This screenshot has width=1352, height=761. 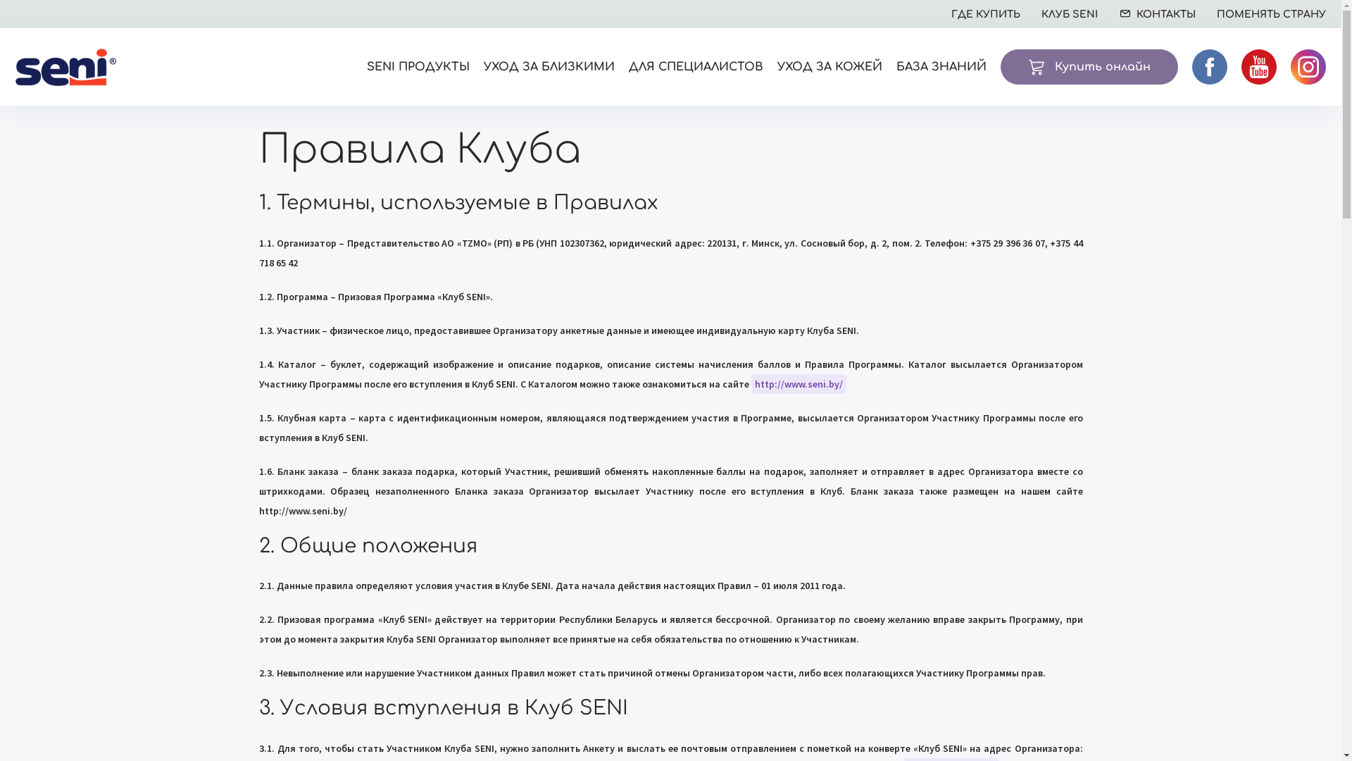 I want to click on instagram, so click(x=1308, y=67).